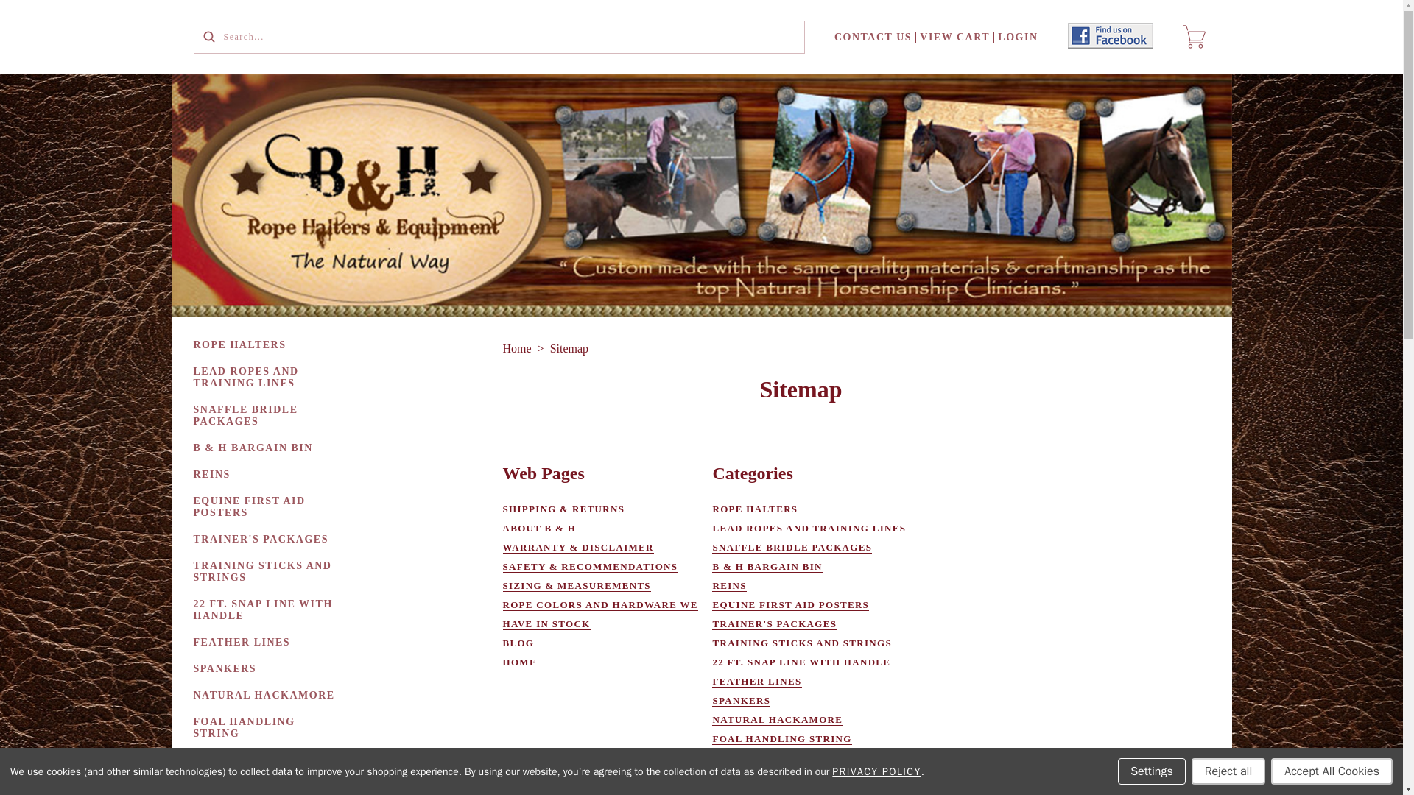  What do you see at coordinates (262, 539) in the screenshot?
I see `TRAINER'S PACKAGES` at bounding box center [262, 539].